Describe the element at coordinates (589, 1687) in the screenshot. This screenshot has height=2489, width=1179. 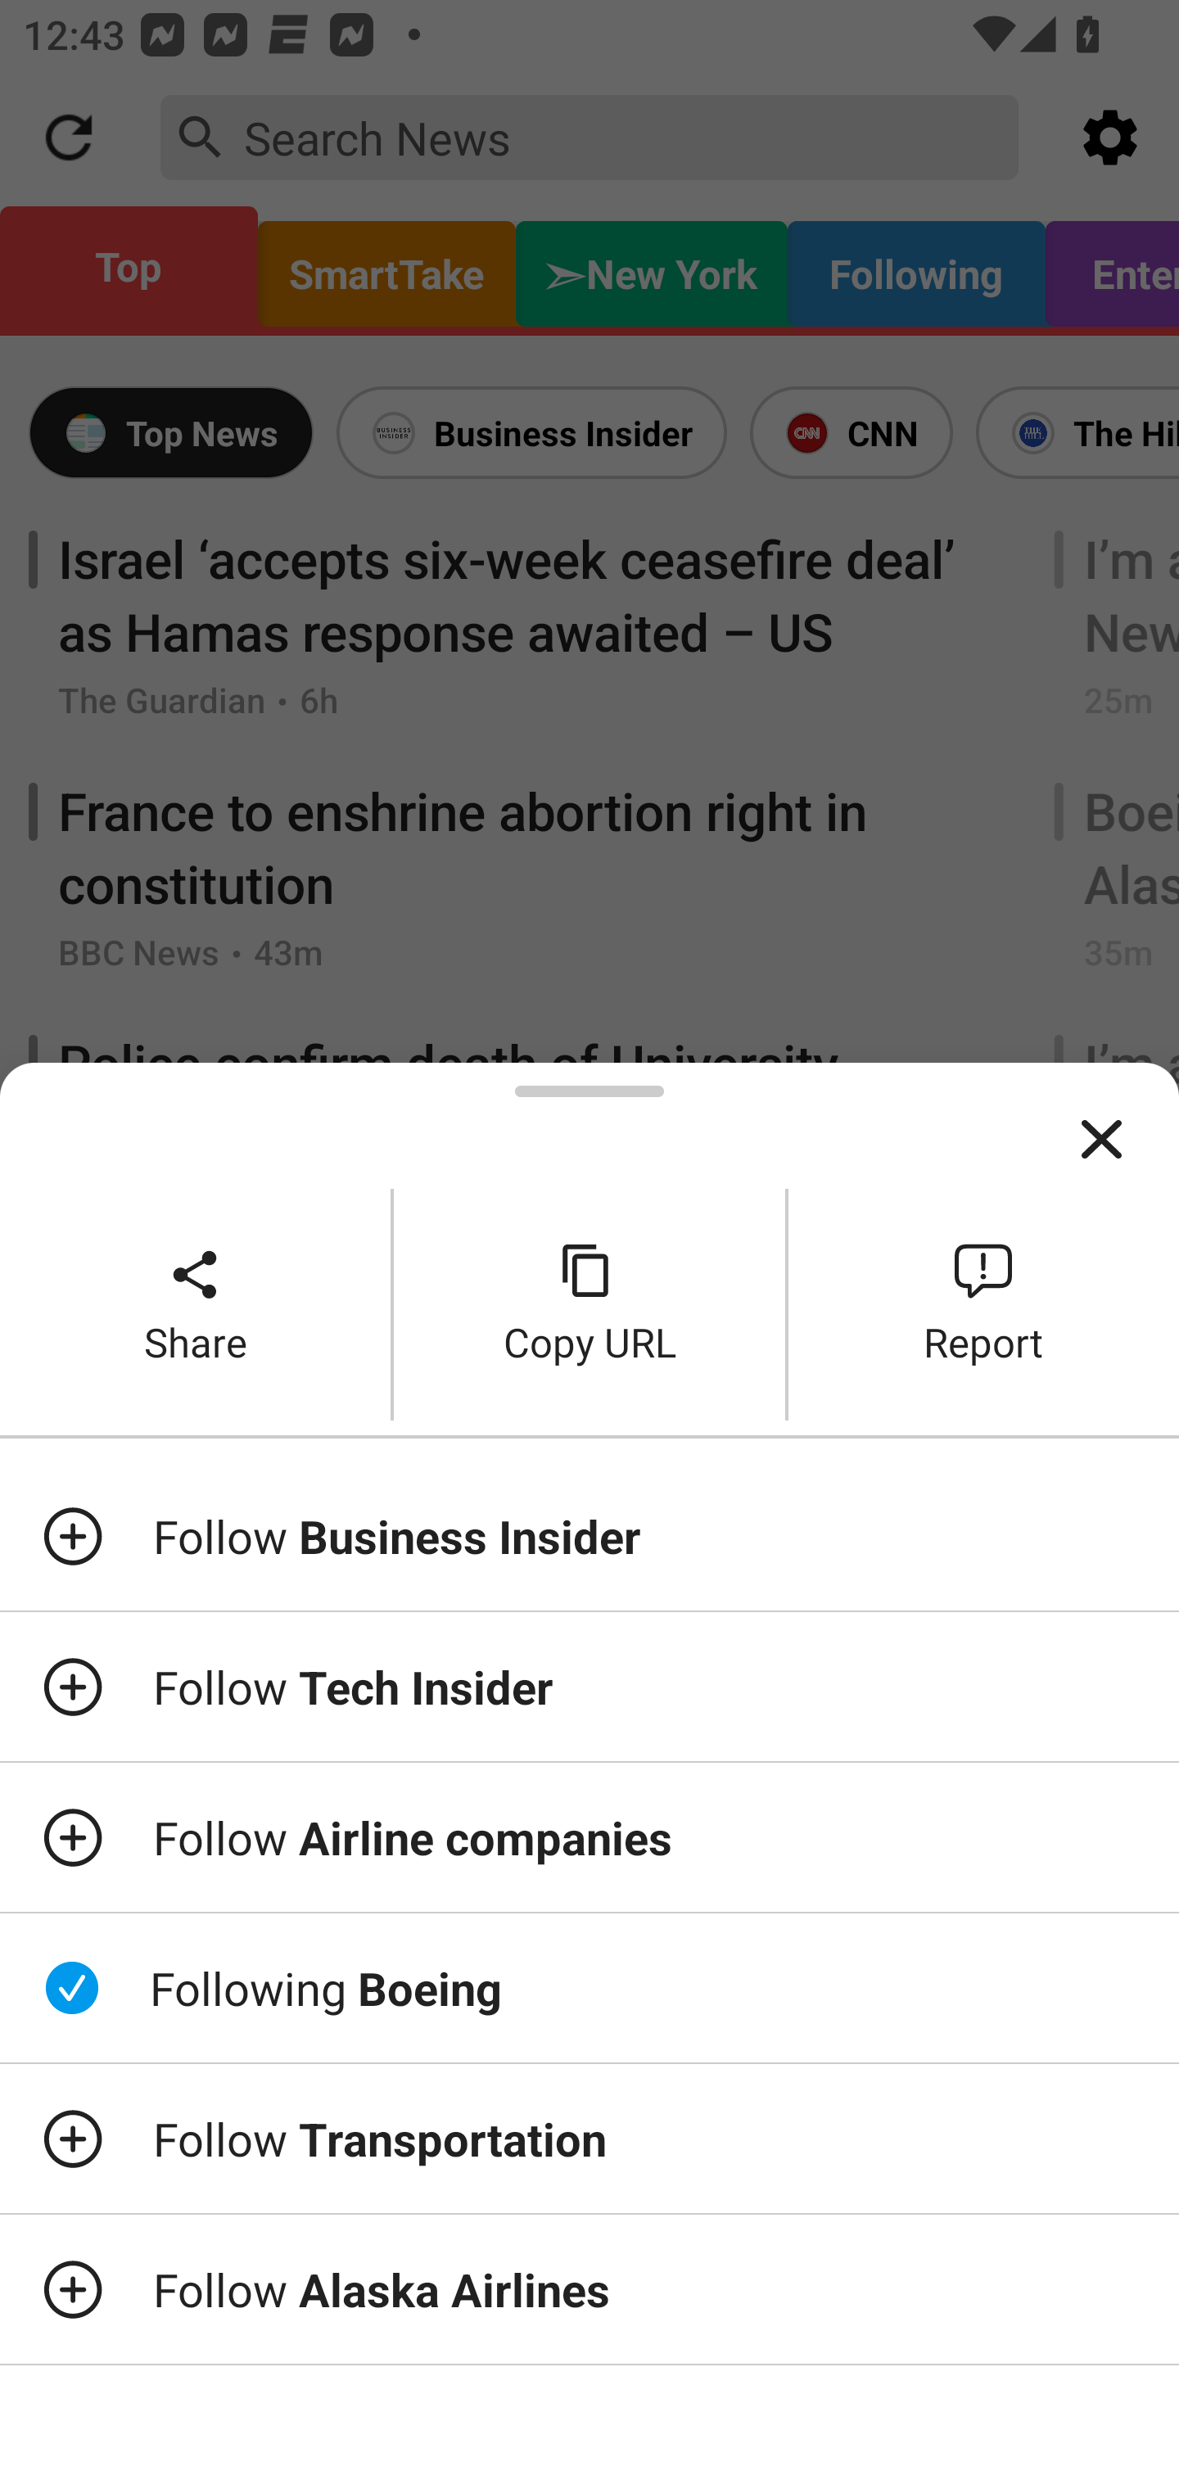
I see `Follow Tech Insider` at that location.